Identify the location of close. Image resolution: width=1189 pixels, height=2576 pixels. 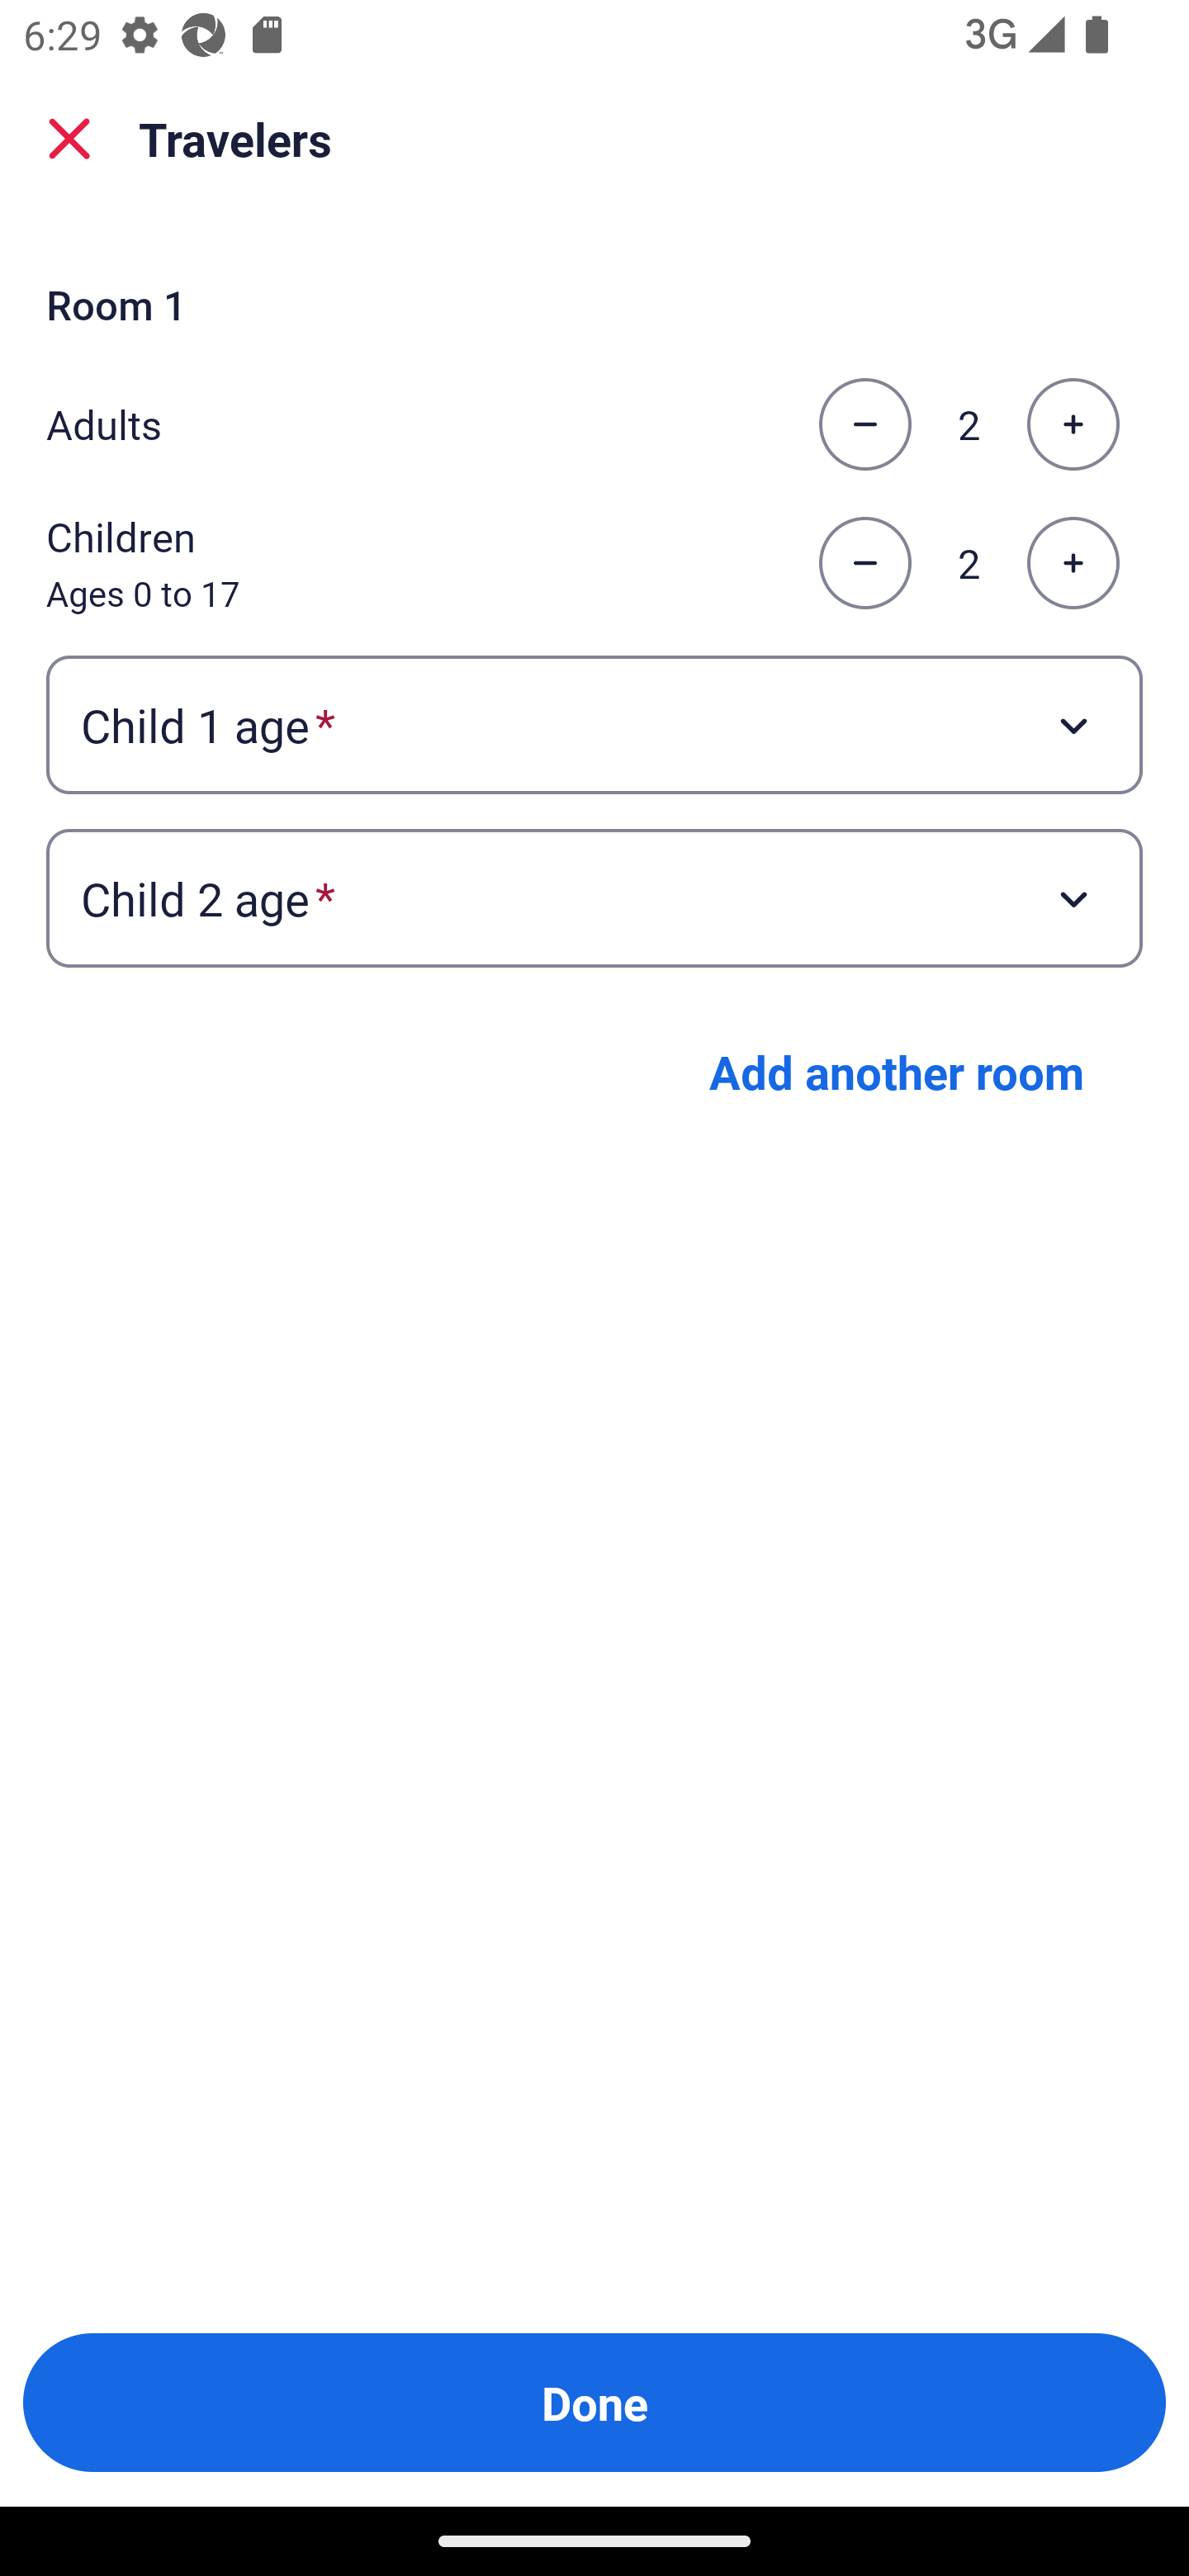
(69, 139).